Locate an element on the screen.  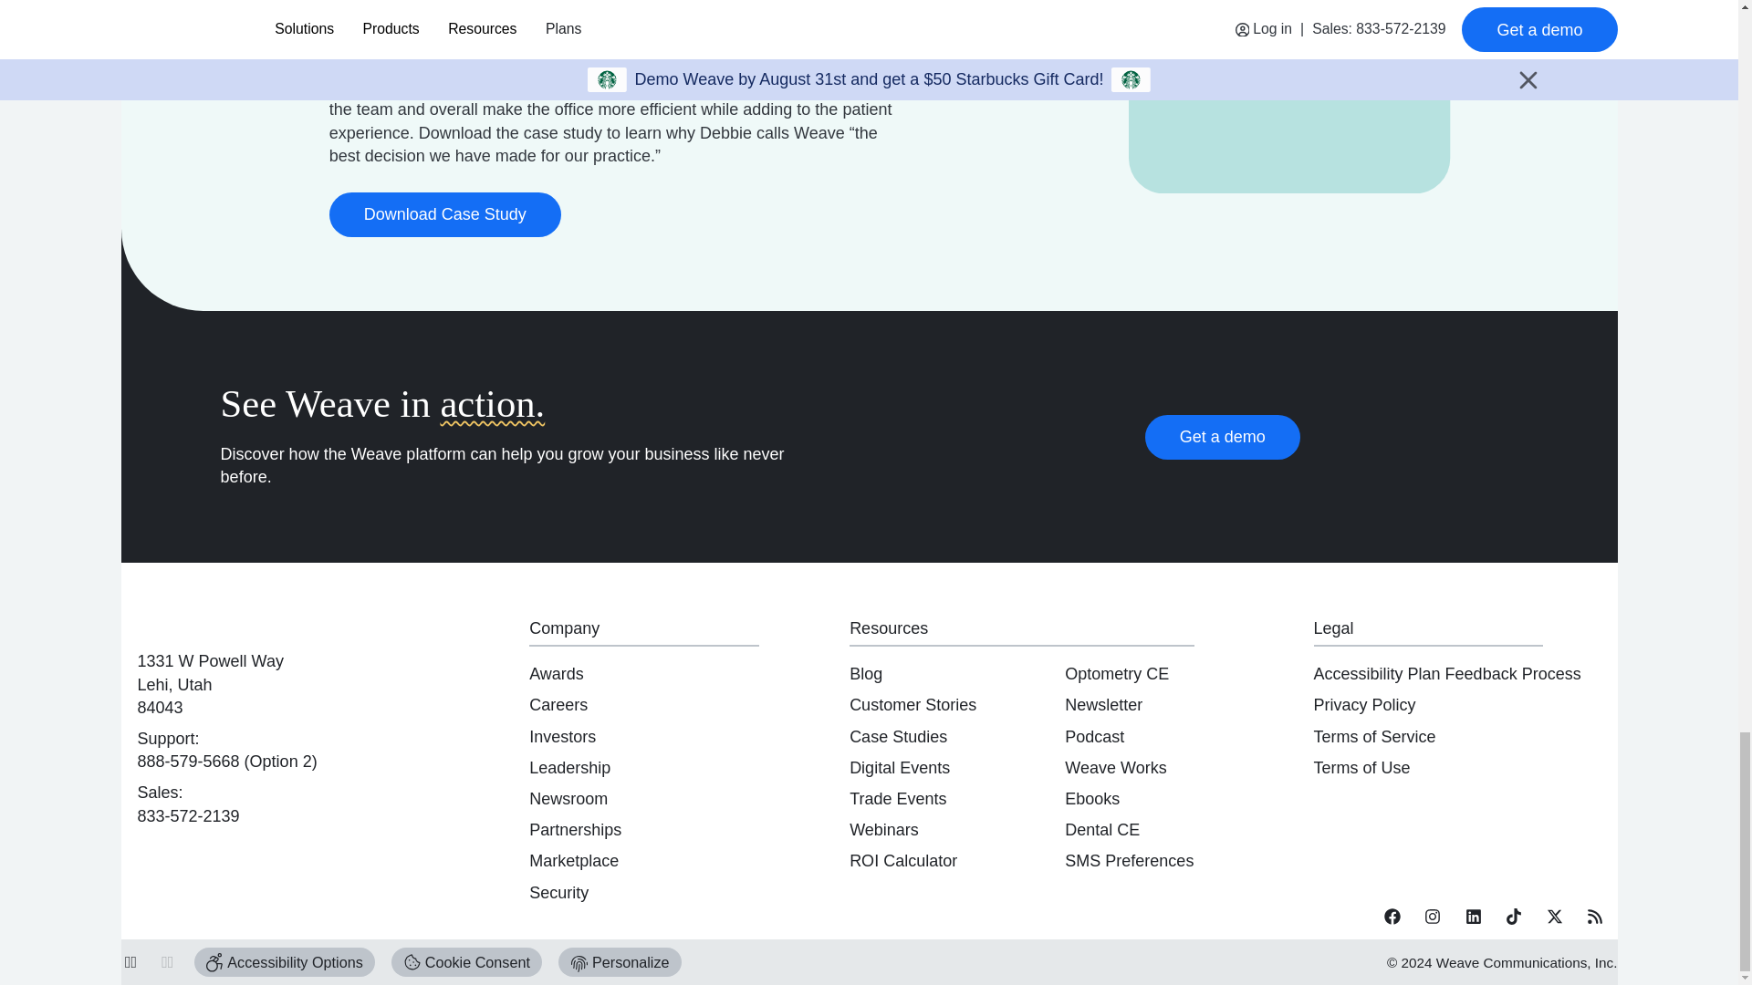
Newsroom is located at coordinates (568, 799).